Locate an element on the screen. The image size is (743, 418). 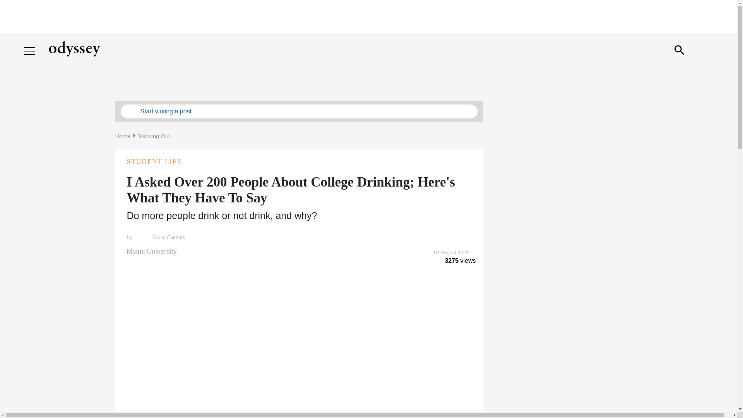
Blacking Out is located at coordinates (154, 136).